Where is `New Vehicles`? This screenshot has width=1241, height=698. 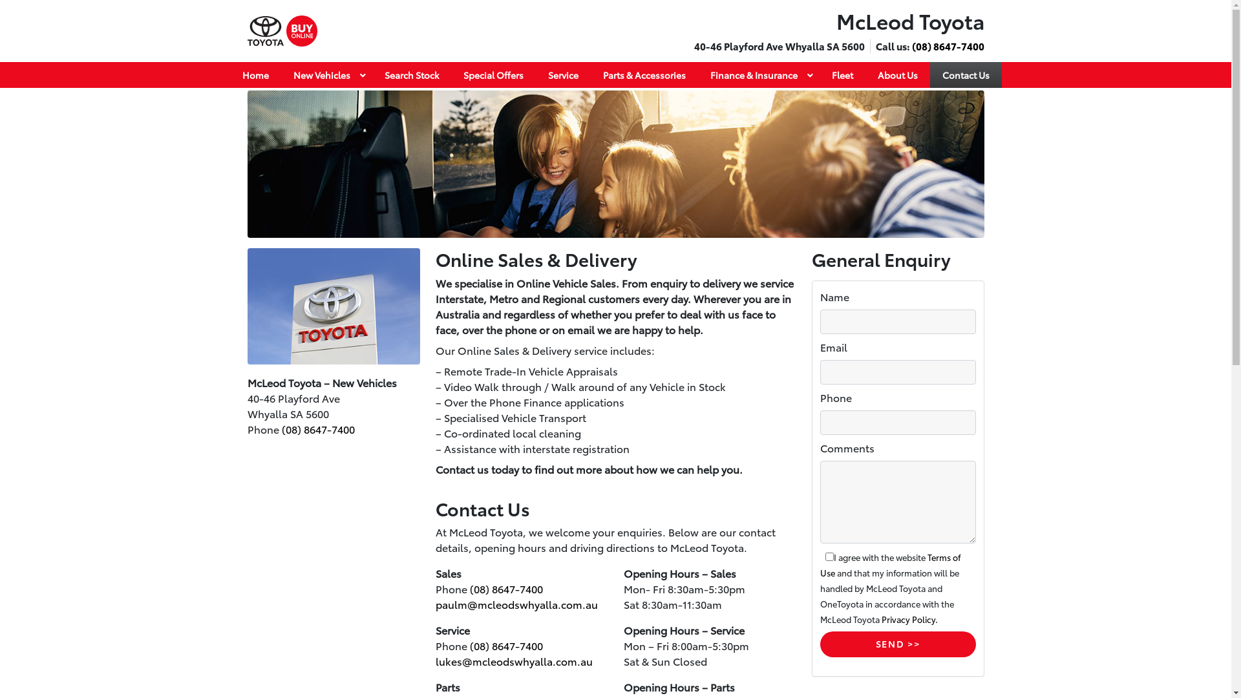
New Vehicles is located at coordinates (326, 75).